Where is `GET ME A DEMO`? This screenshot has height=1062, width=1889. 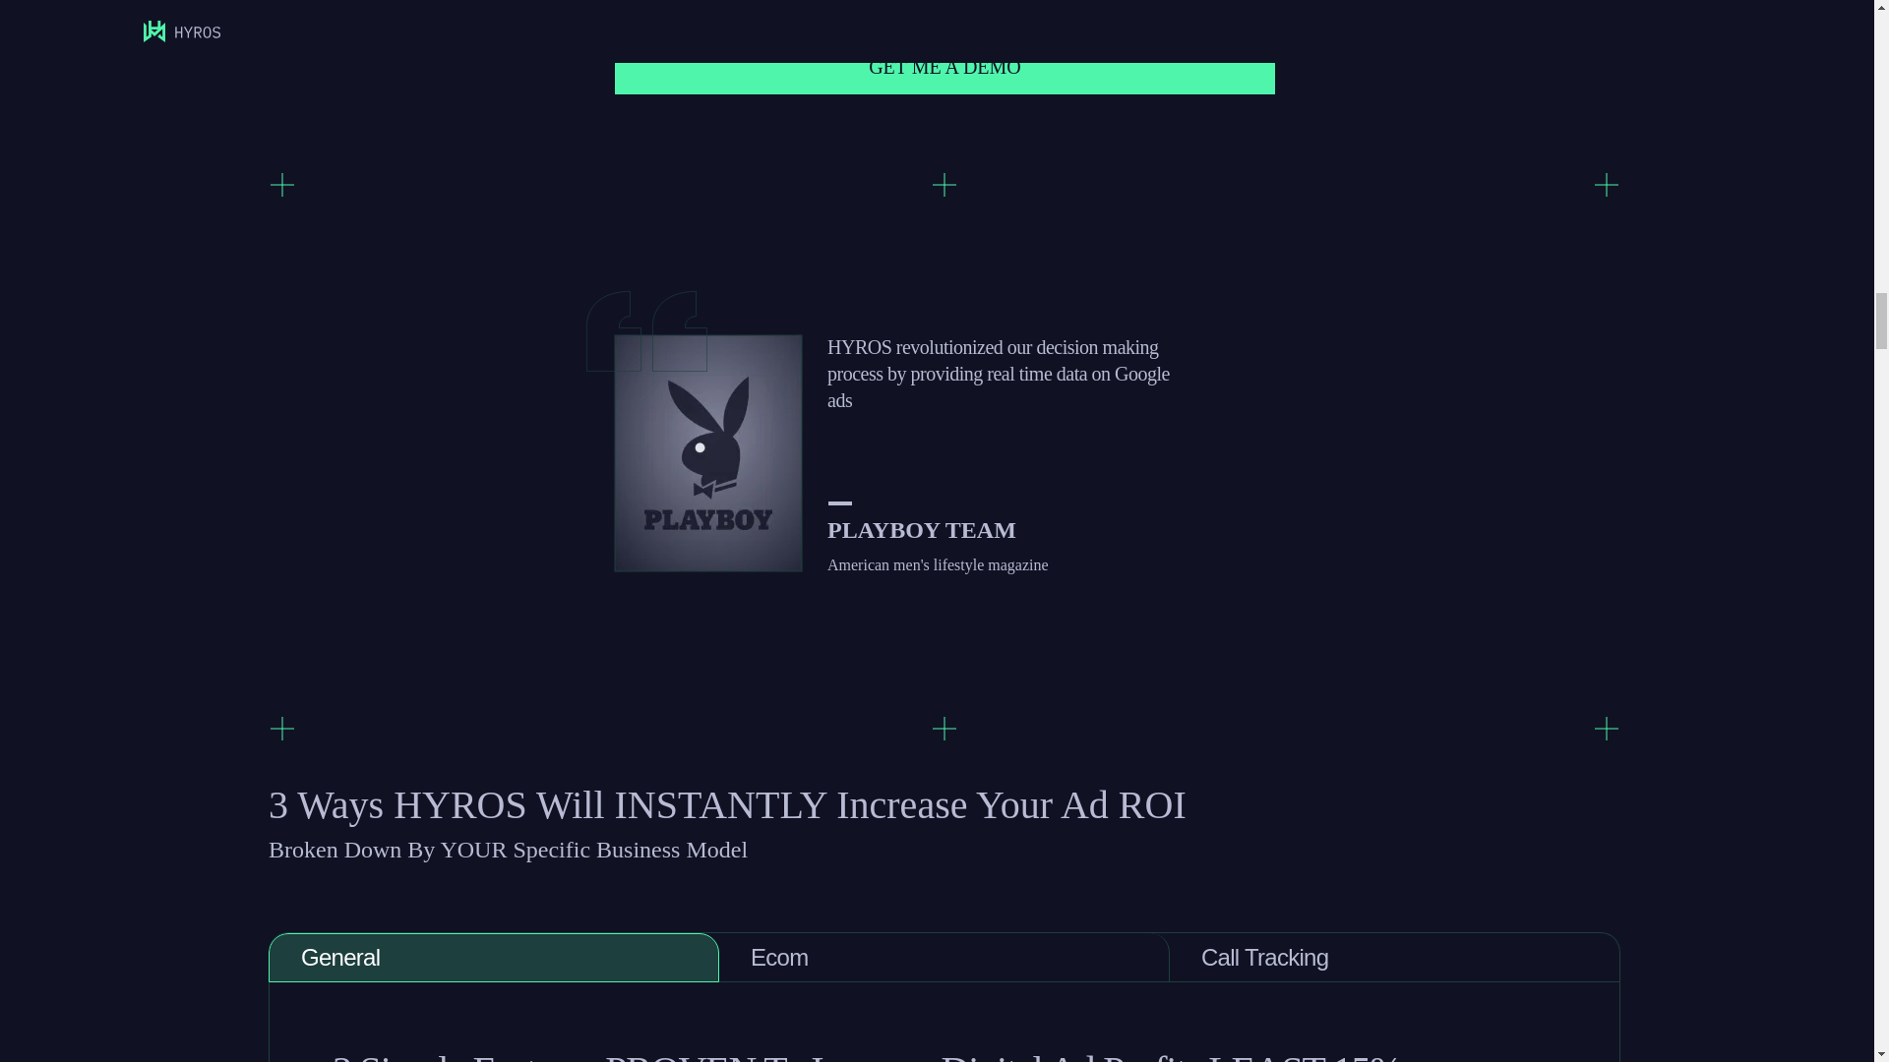 GET ME A DEMO is located at coordinates (945, 67).